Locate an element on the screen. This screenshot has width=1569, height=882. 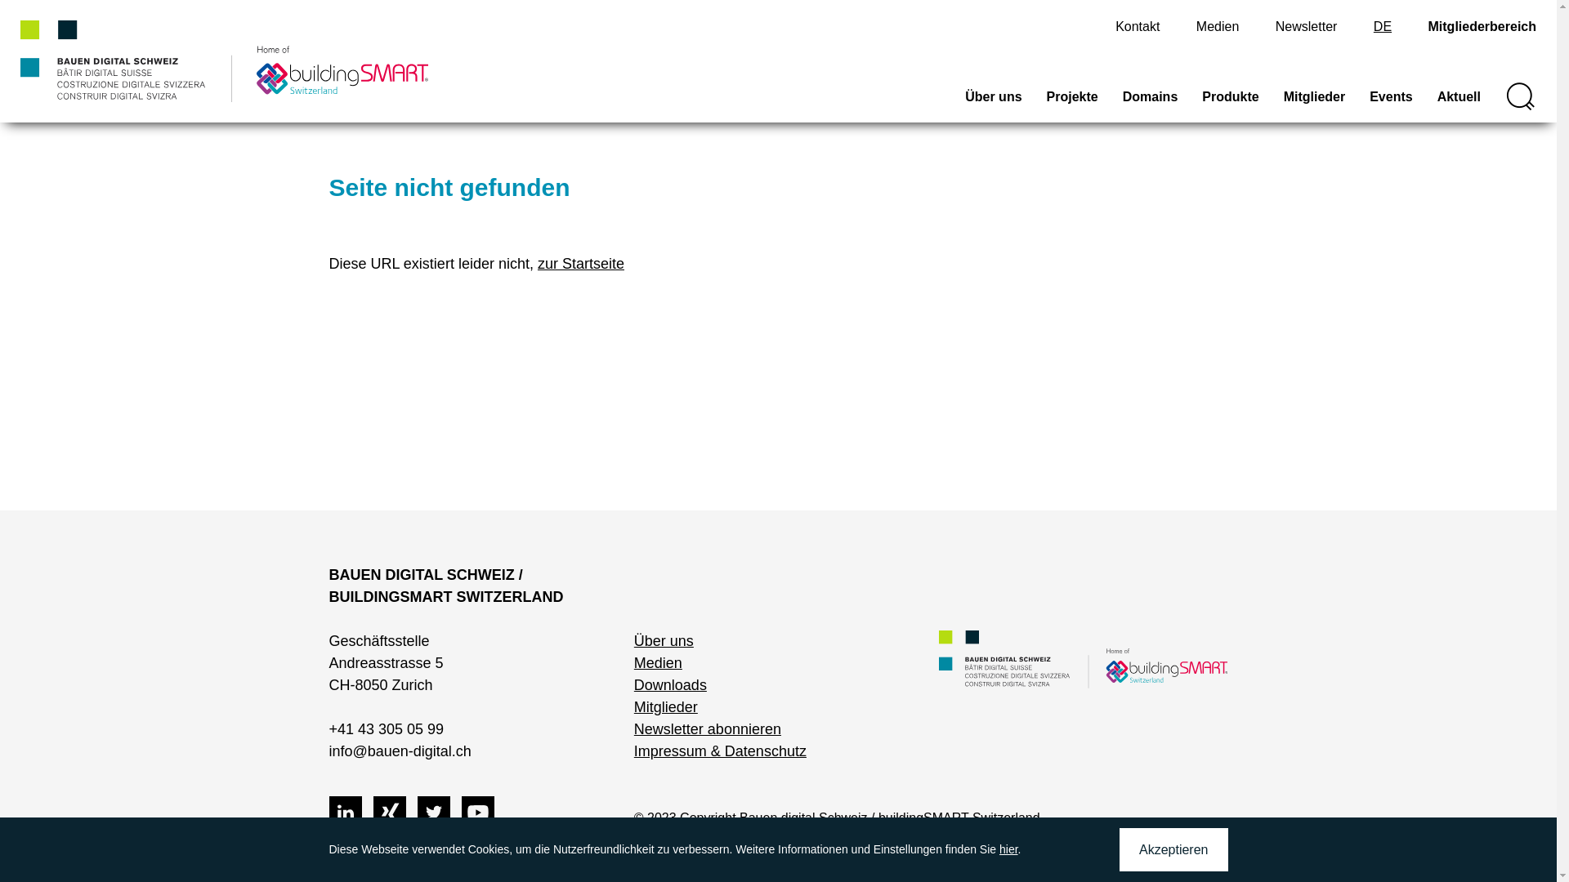
Domains is located at coordinates (1151, 105).